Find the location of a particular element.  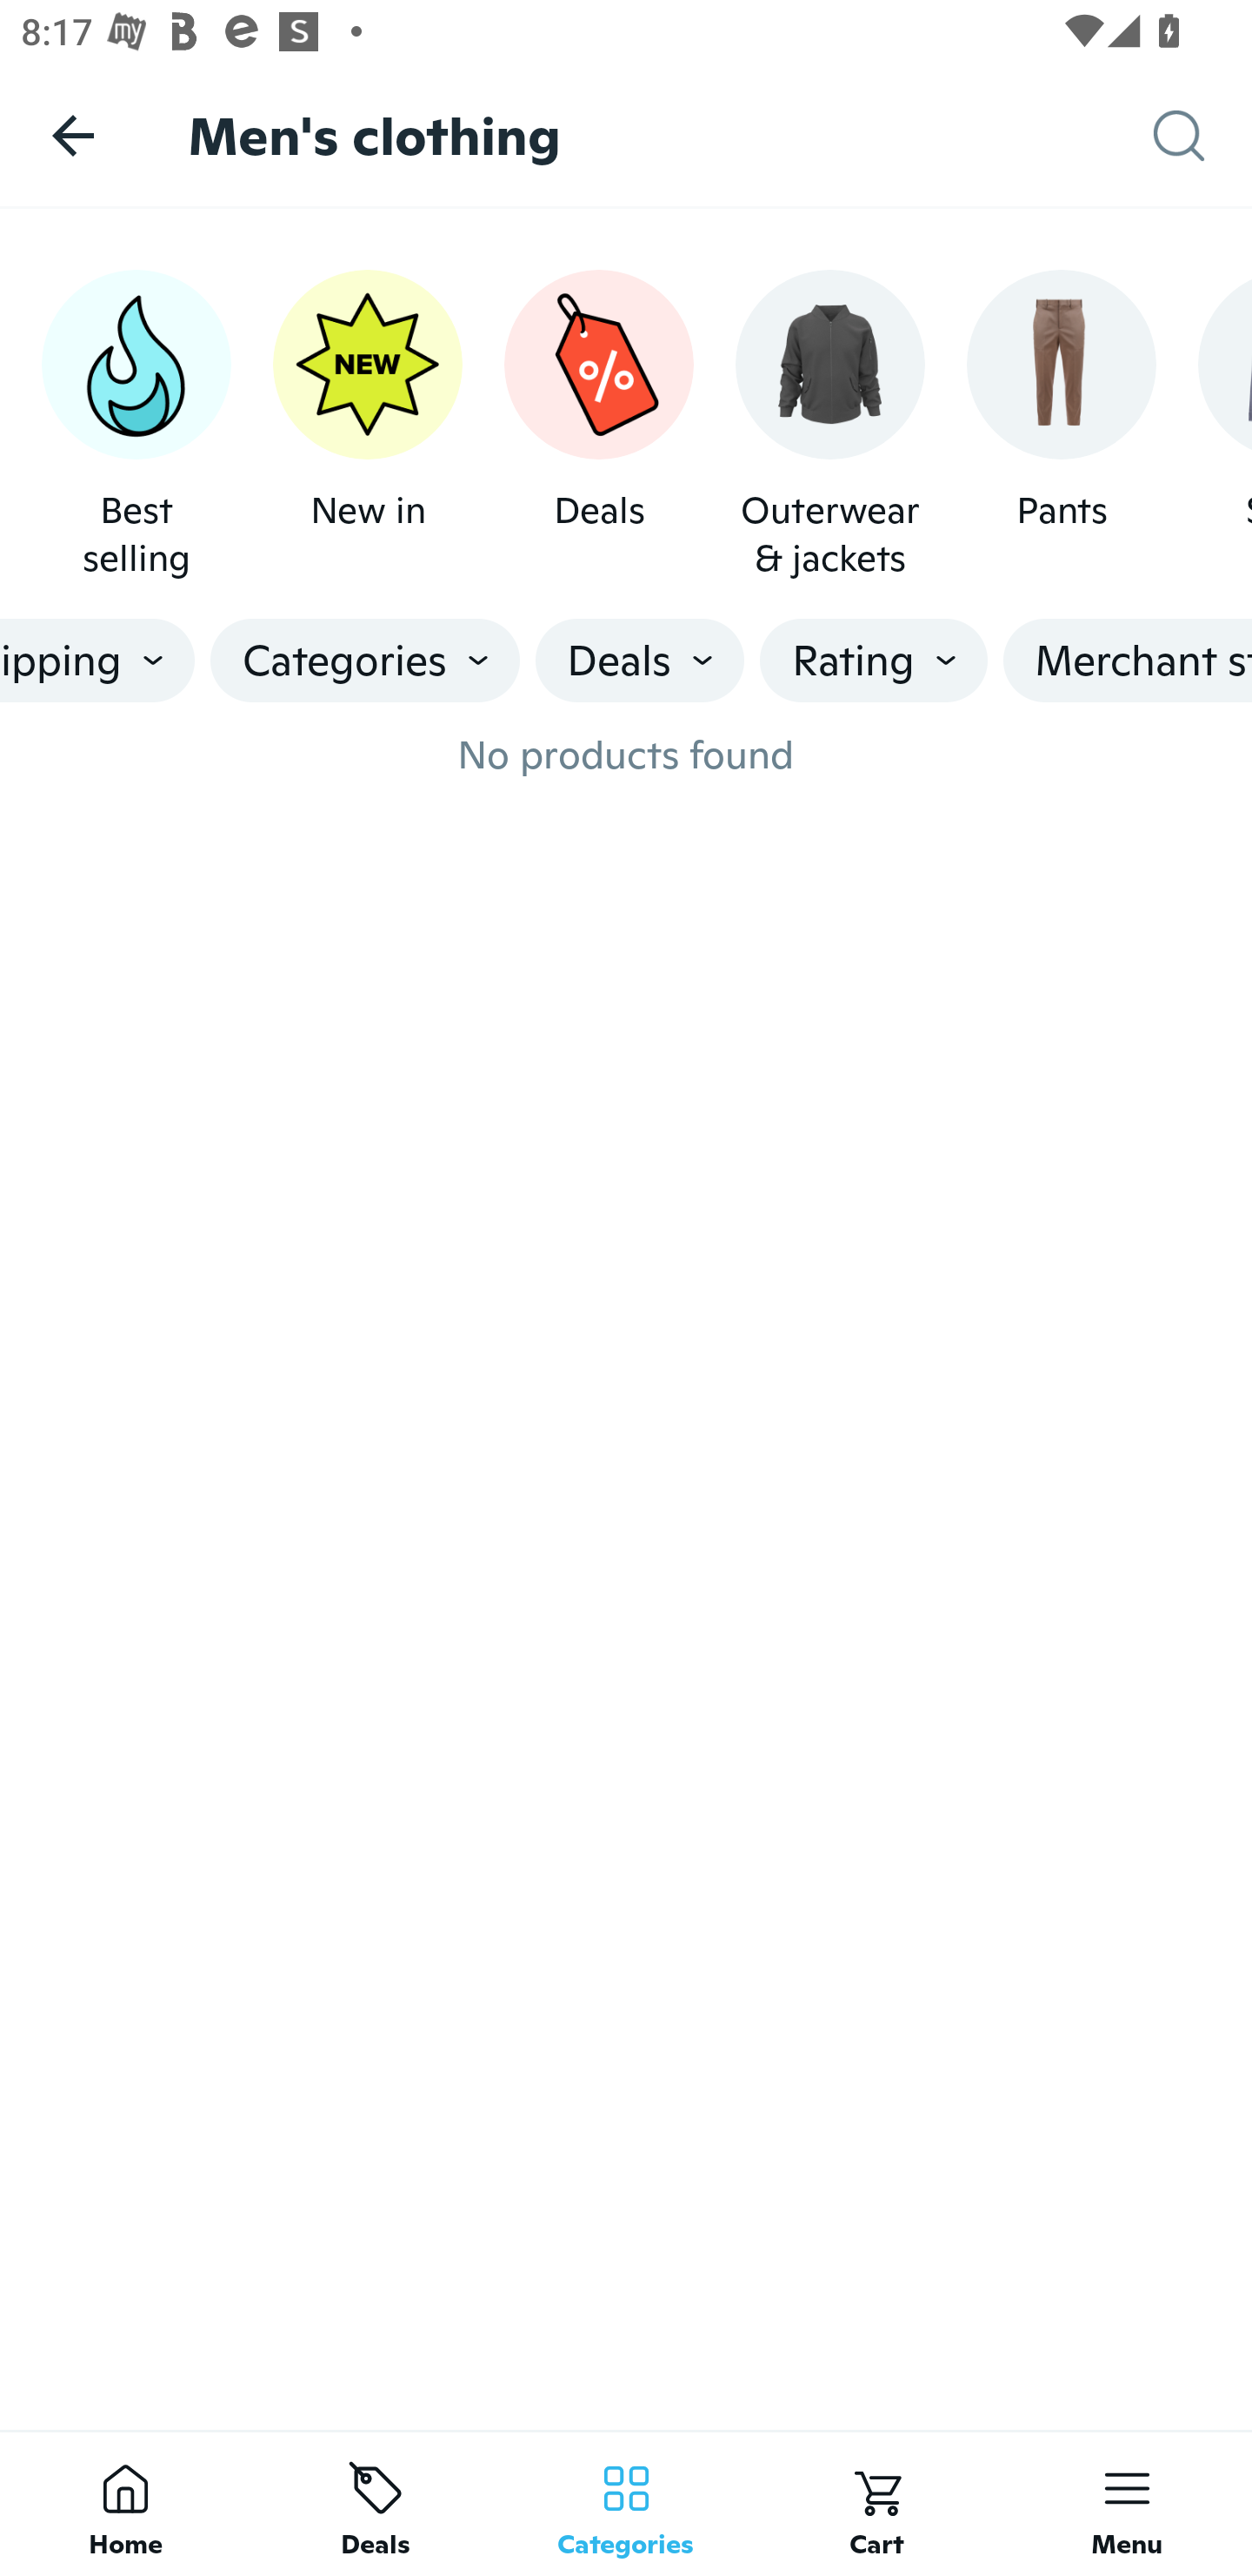

Pants is located at coordinates (1061, 426).